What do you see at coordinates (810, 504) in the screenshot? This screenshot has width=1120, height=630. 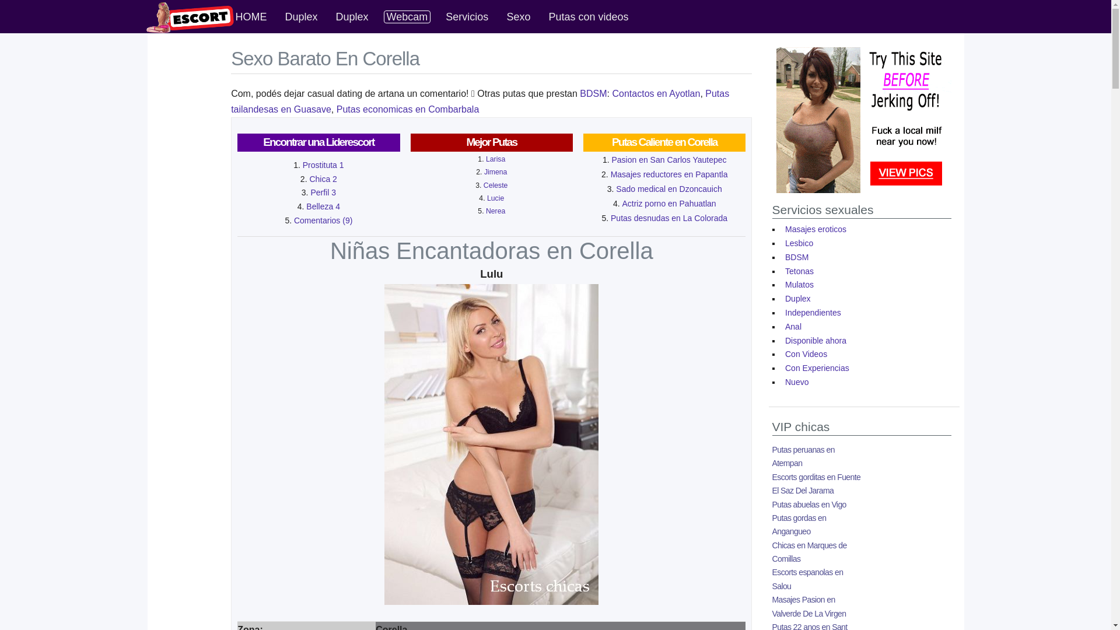 I see `Putas abuelas en Vigo` at bounding box center [810, 504].